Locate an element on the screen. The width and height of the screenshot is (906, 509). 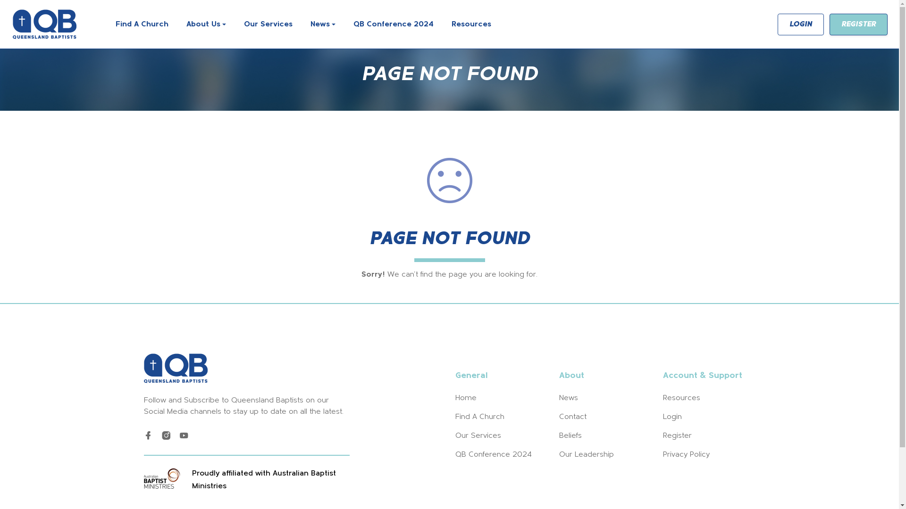
Resources is located at coordinates (471, 25).